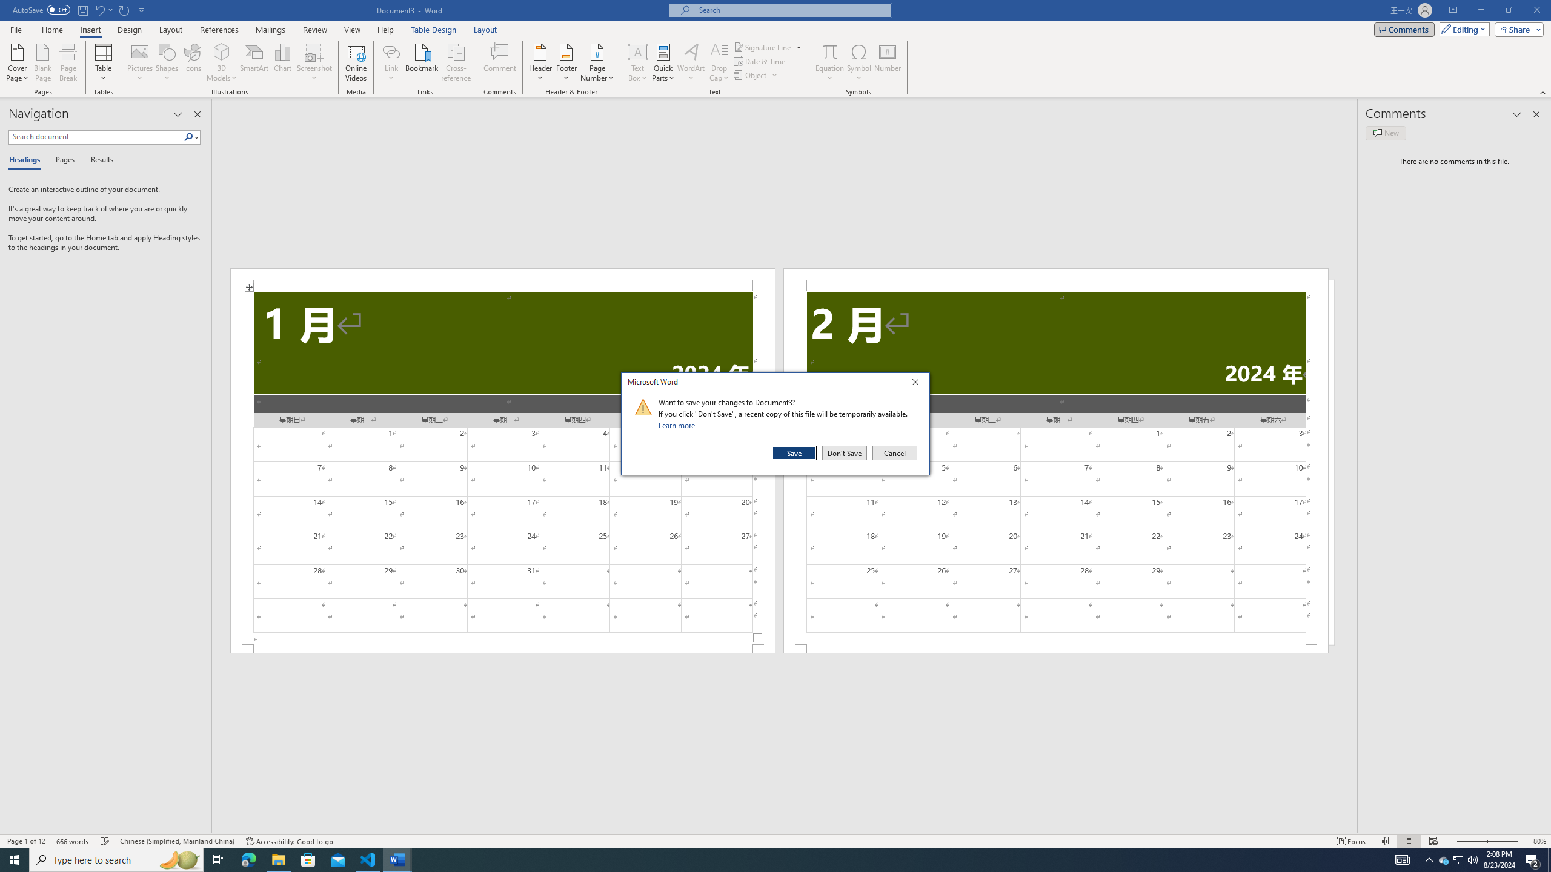  Describe the element at coordinates (308, 860) in the screenshot. I see `Microsoft Store` at that location.